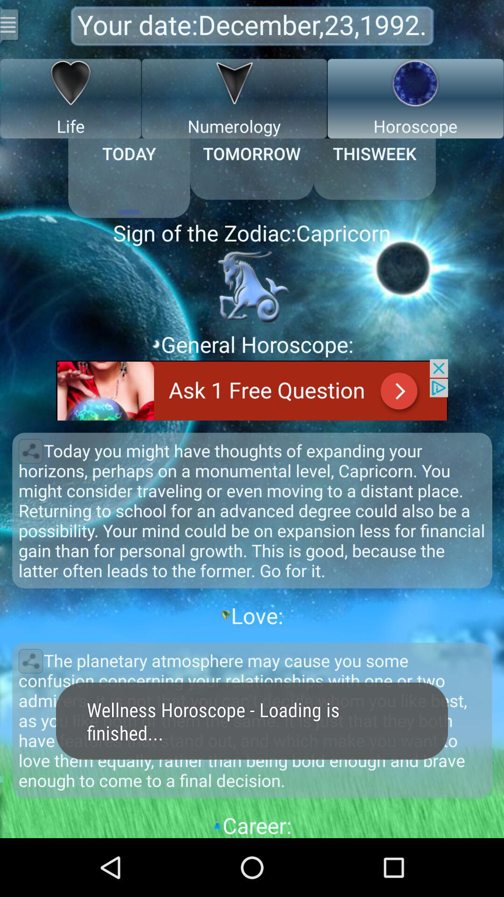 Image resolution: width=504 pixels, height=897 pixels. I want to click on advertisement, so click(252, 390).